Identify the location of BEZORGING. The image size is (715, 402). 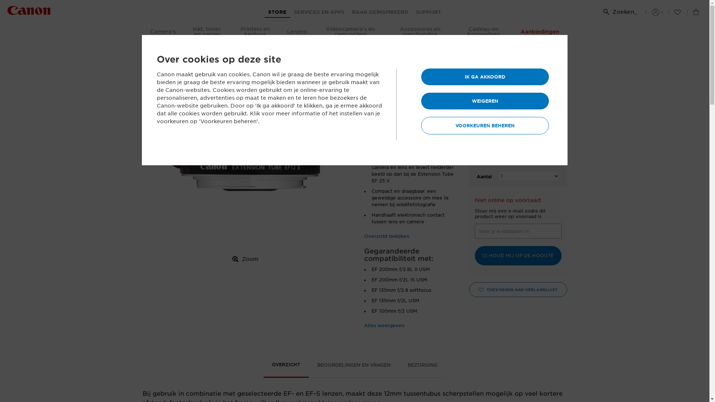
(423, 367).